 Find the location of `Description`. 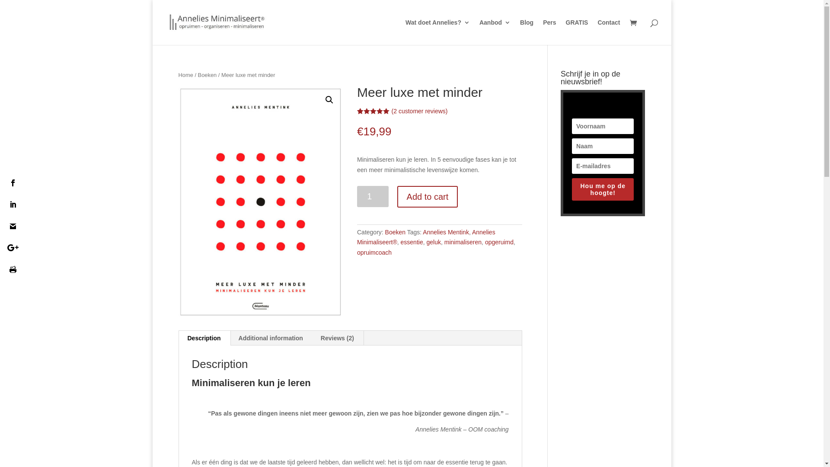

Description is located at coordinates (204, 338).